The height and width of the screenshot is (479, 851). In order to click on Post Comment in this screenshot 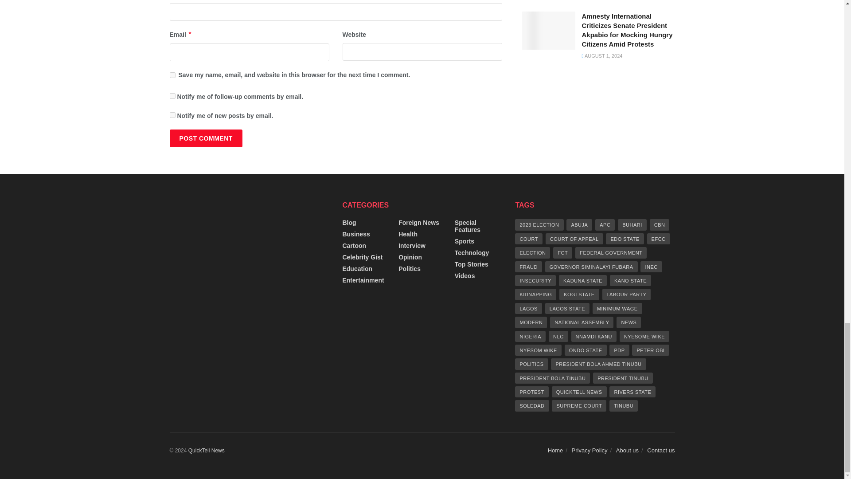, I will do `click(206, 138)`.